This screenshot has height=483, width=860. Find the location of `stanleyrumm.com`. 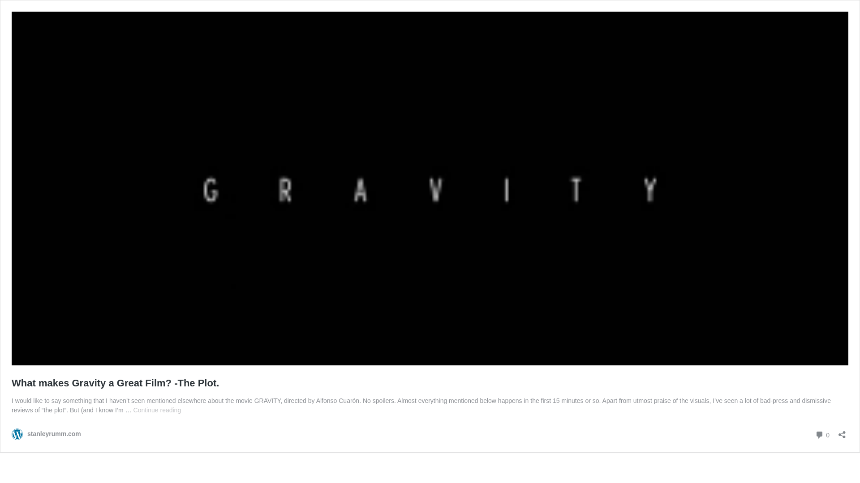

stanleyrumm.com is located at coordinates (822, 435).